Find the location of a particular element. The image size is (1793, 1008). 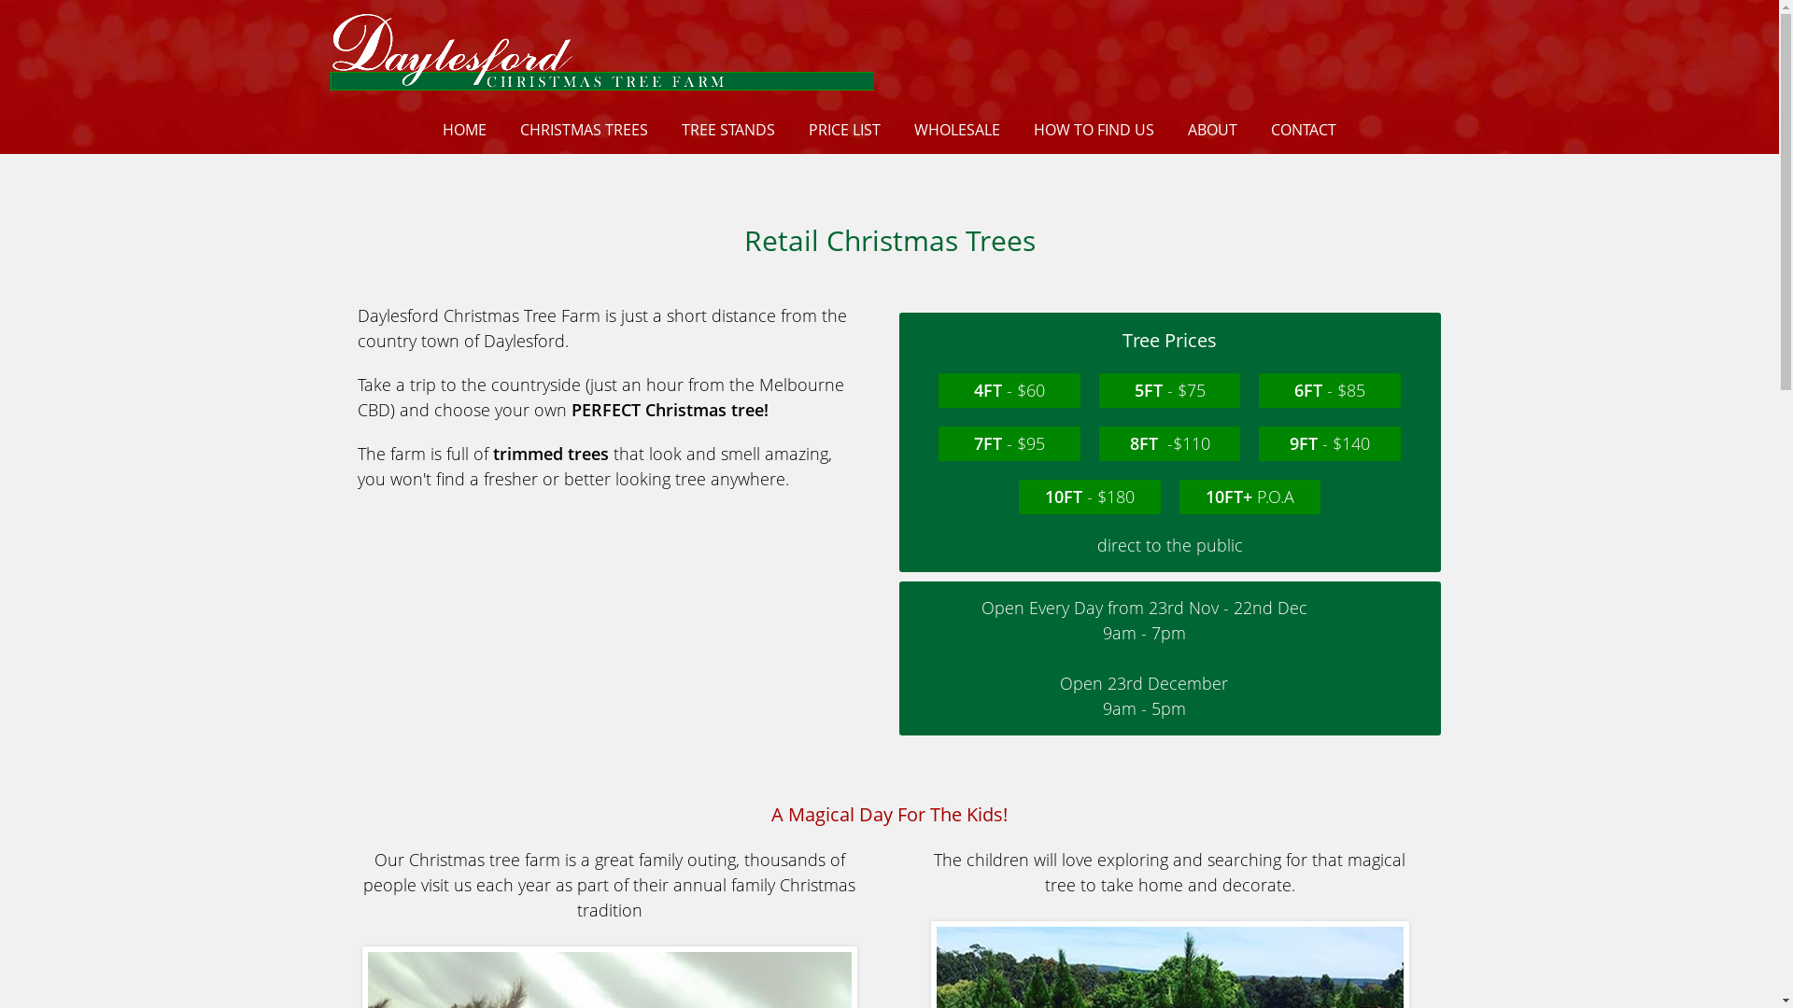

HOME is located at coordinates (465, 130).